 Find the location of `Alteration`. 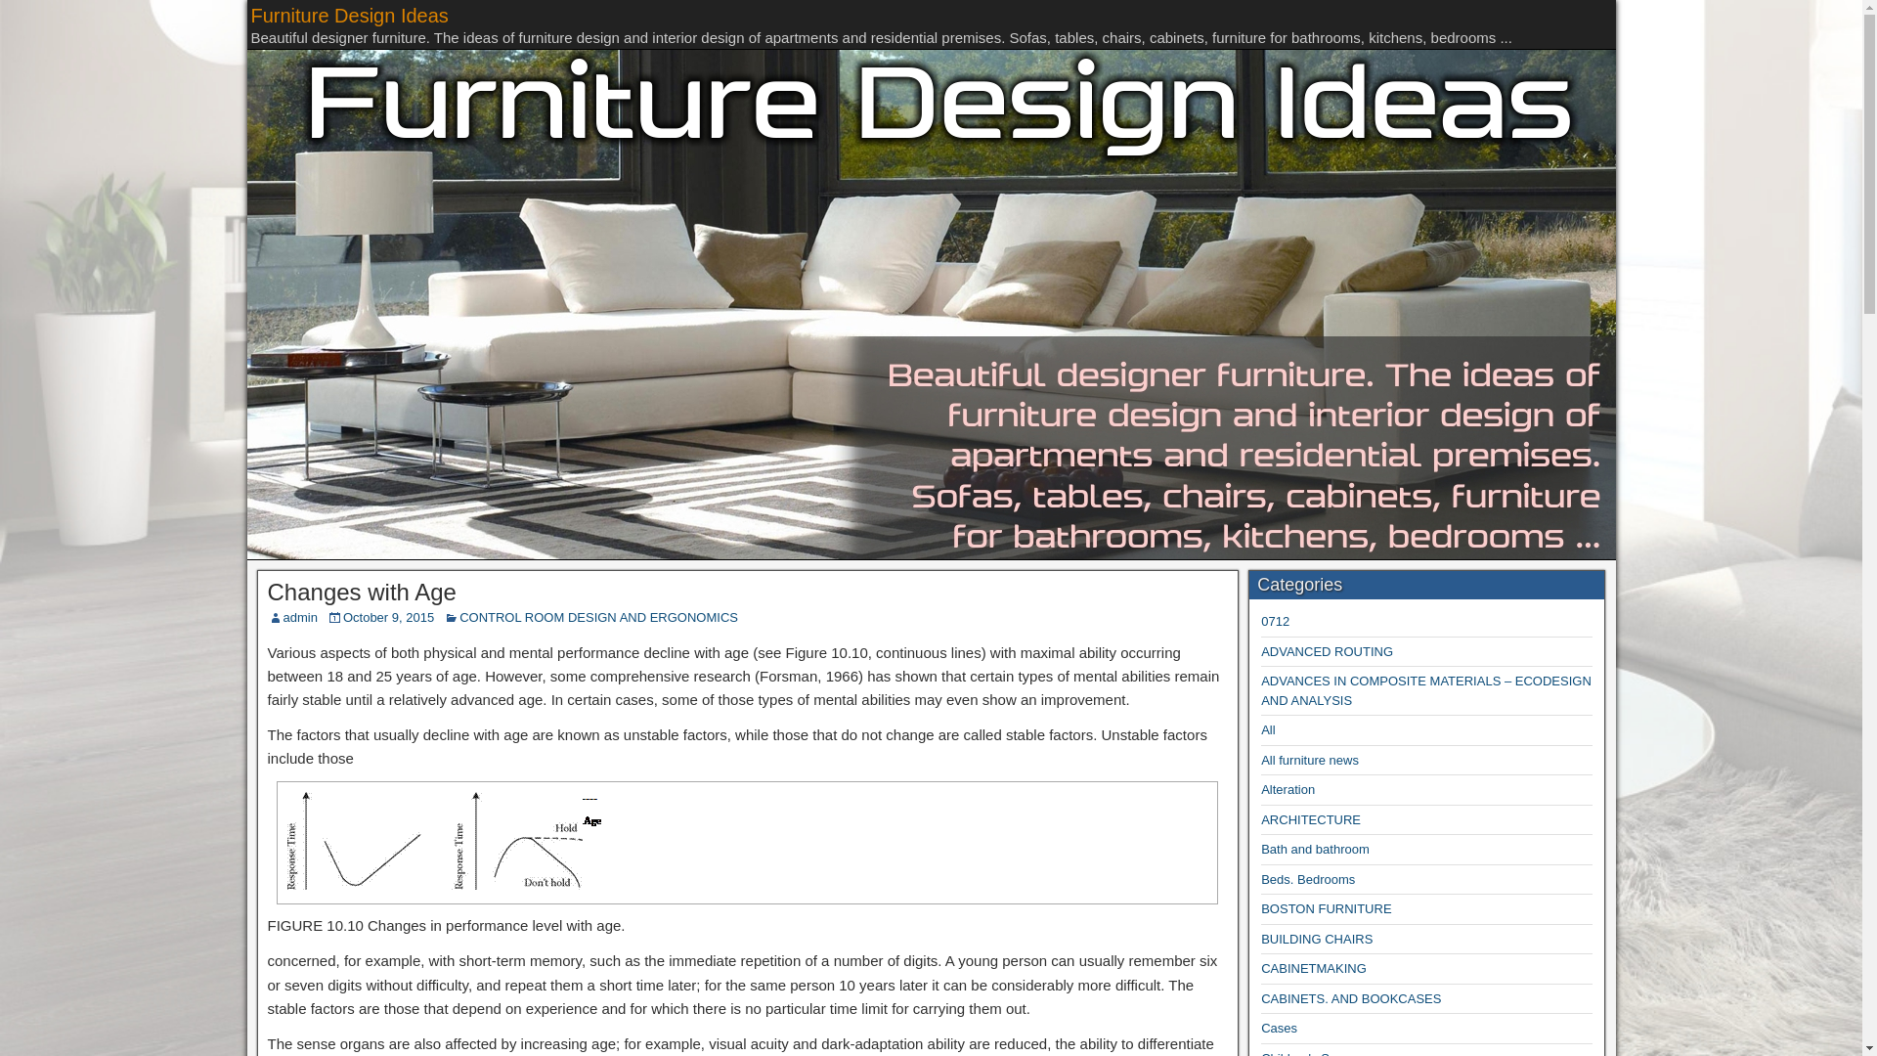

Alteration is located at coordinates (1288, 790).